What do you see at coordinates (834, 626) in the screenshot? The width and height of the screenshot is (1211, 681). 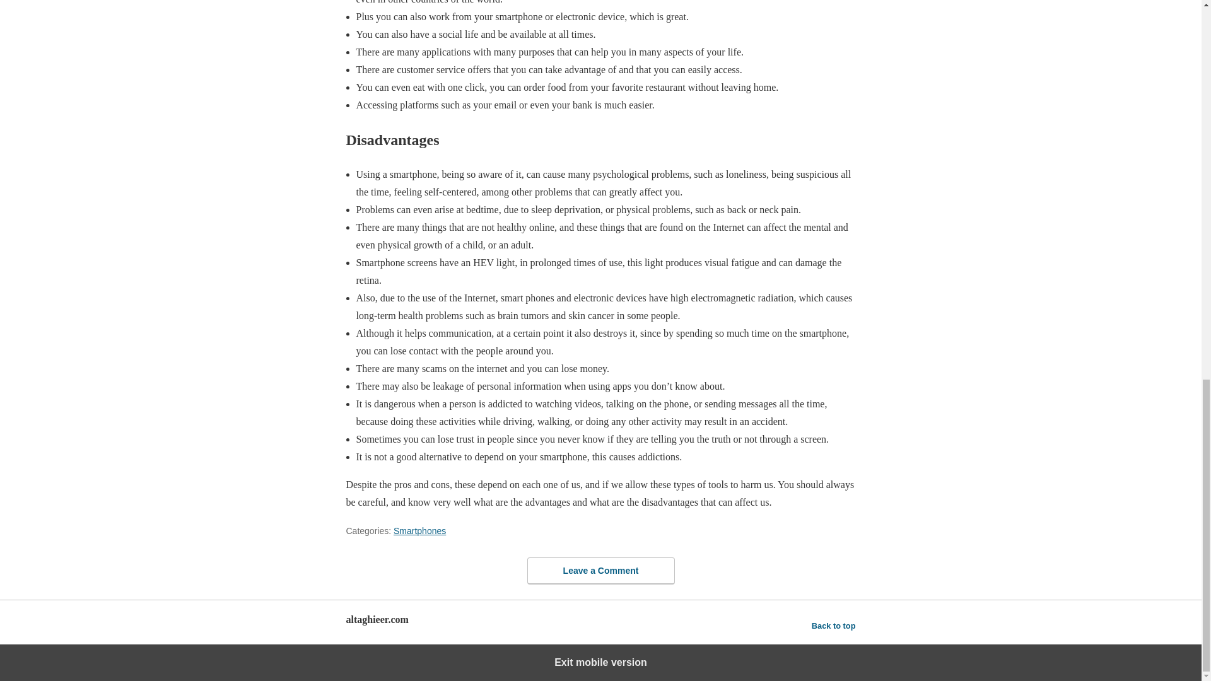 I see `Back to top` at bounding box center [834, 626].